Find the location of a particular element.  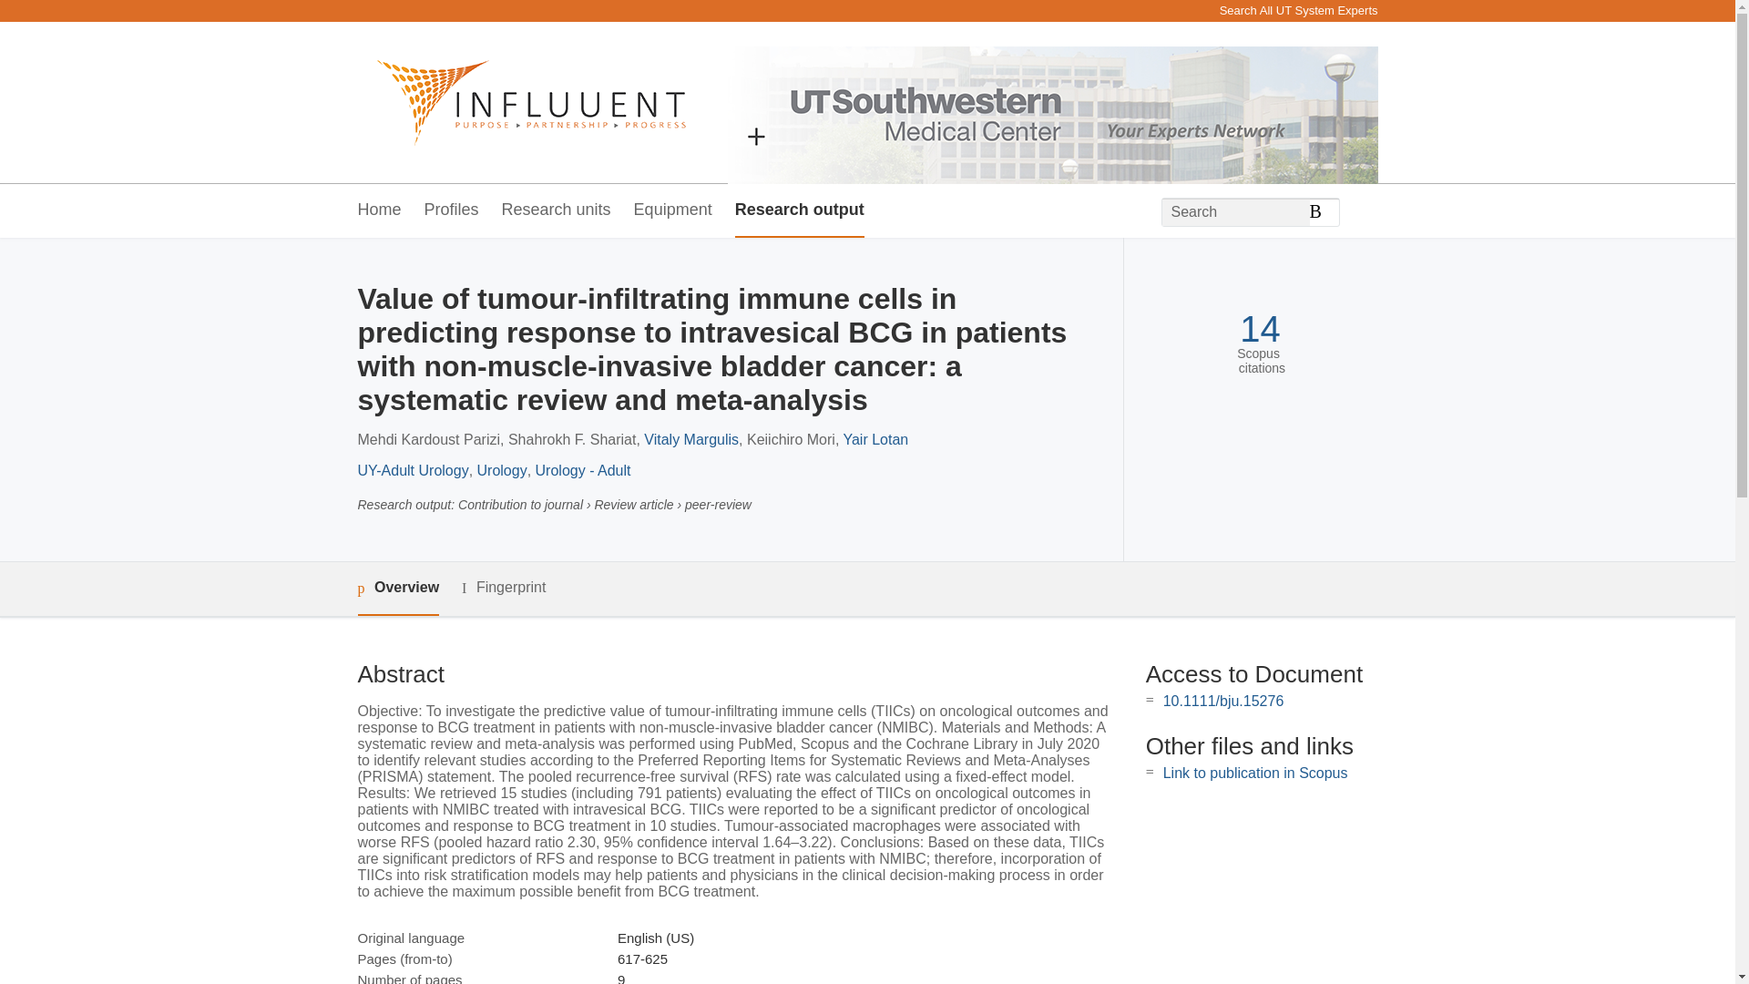

UY-Adult Urology is located at coordinates (412, 470).